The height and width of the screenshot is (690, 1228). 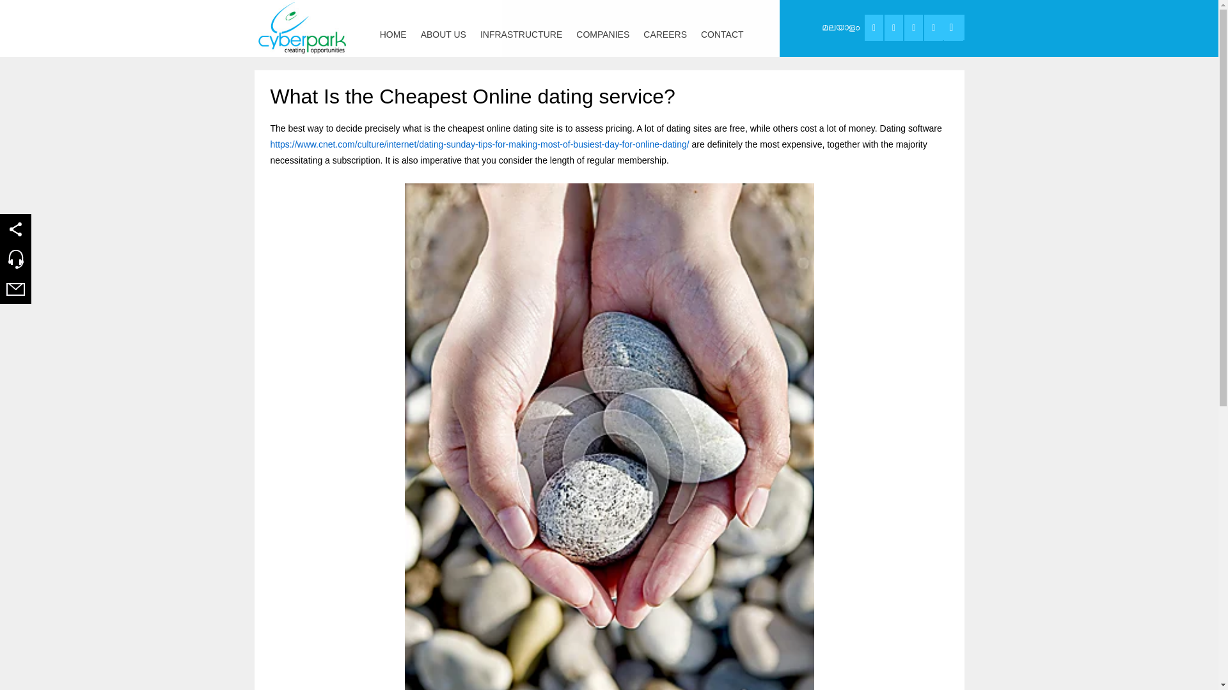 I want to click on INFRASTRUCTURE, so click(x=521, y=28).